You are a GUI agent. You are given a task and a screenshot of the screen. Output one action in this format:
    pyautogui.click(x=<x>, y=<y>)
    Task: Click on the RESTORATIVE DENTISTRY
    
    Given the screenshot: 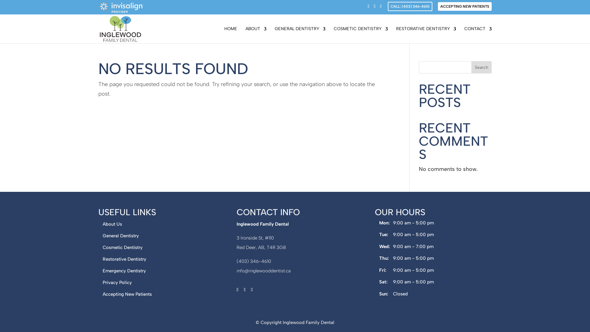 What is the action you would take?
    pyautogui.click(x=426, y=35)
    